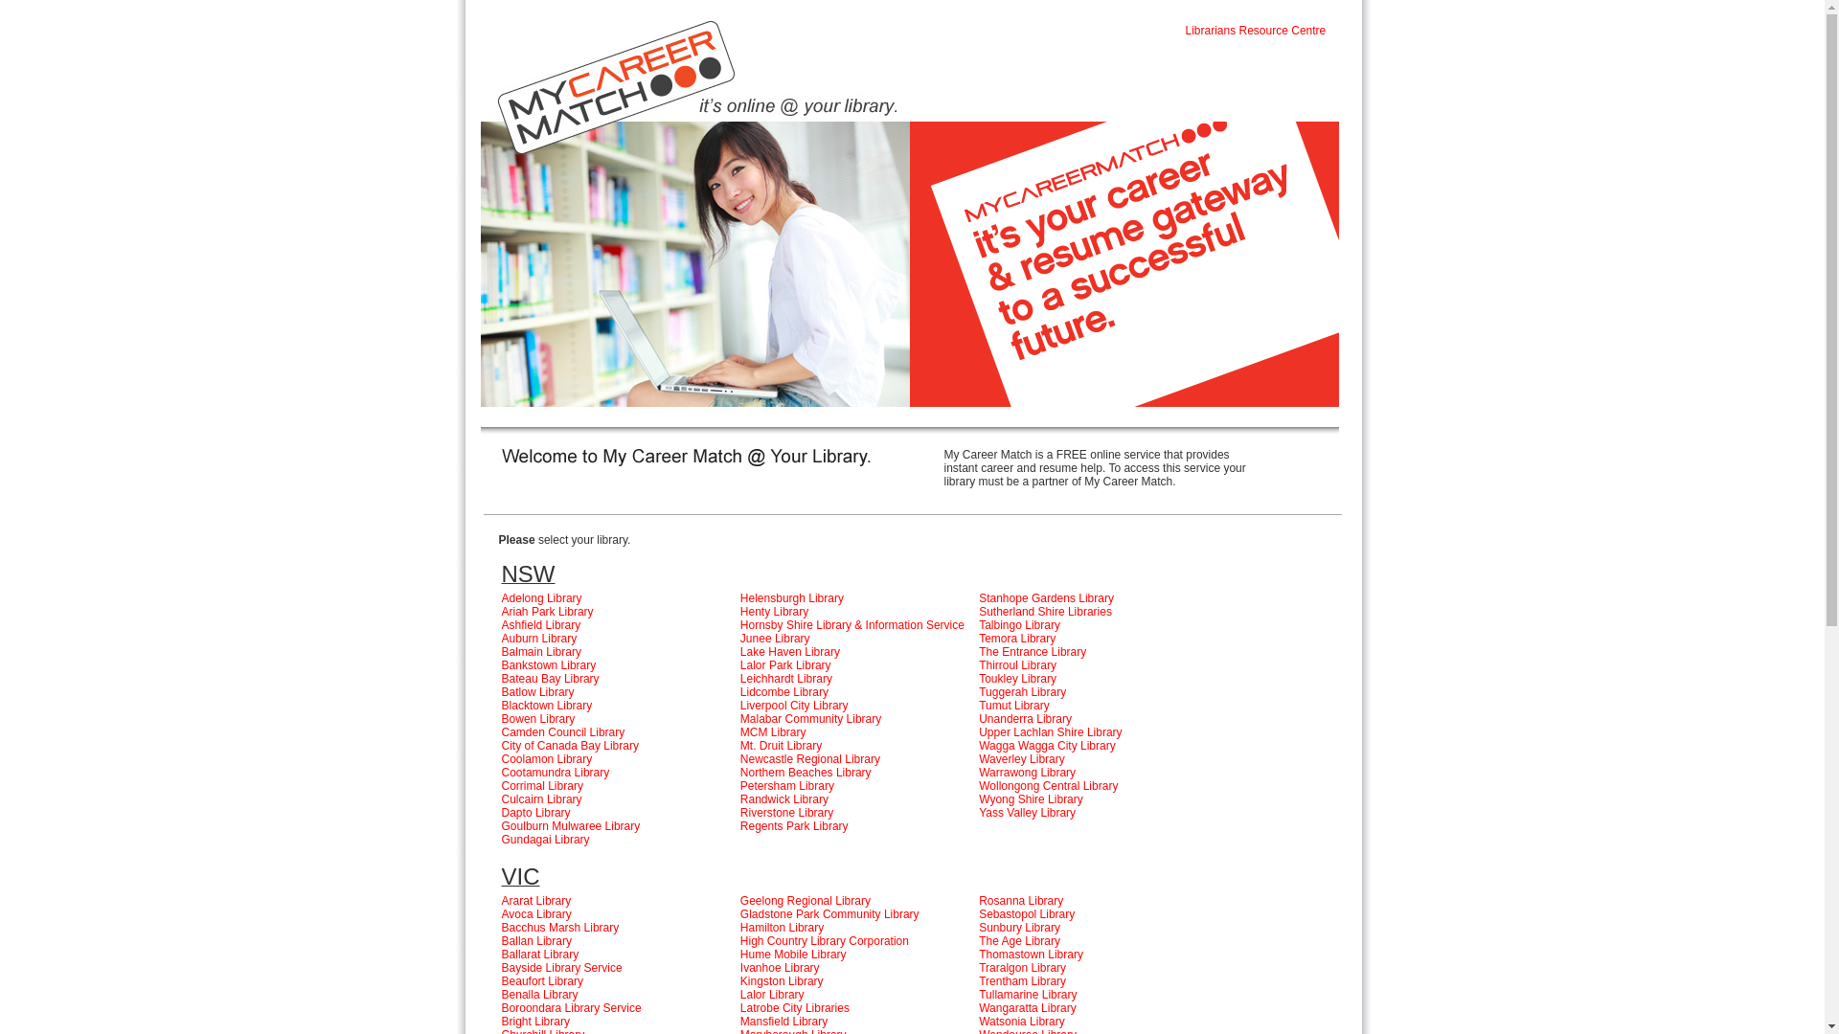 The height and width of the screenshot is (1034, 1839). Describe the element at coordinates (782, 928) in the screenshot. I see `Hamilton Library` at that location.